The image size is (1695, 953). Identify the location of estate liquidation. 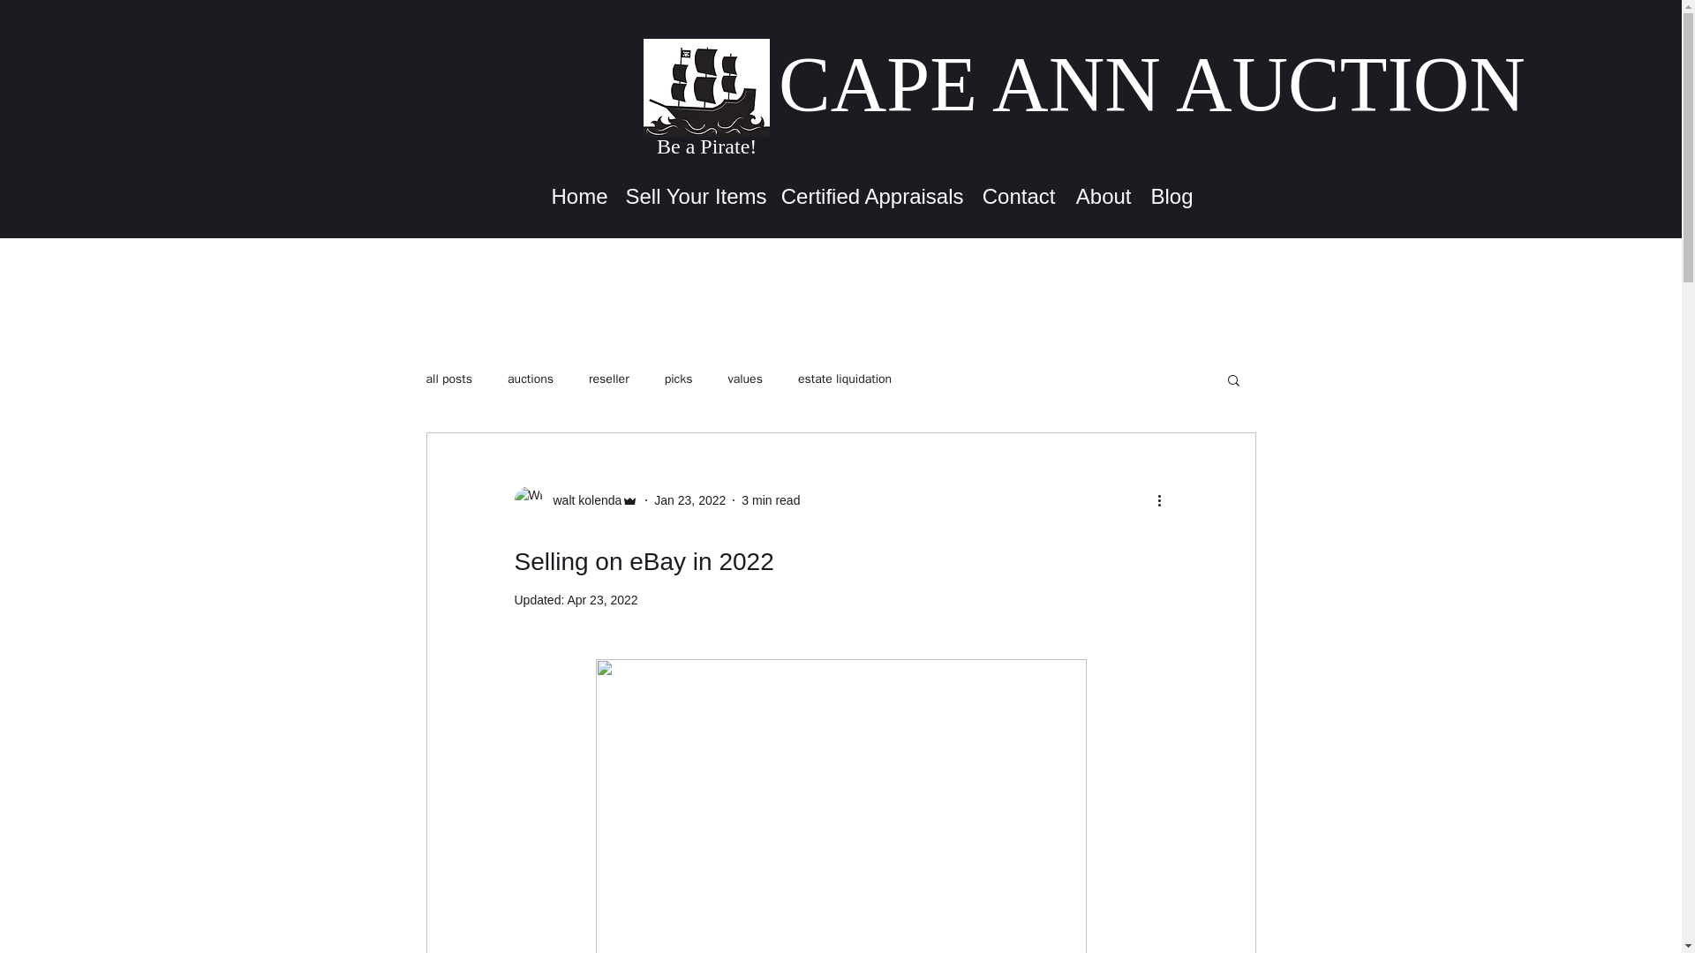
(844, 379).